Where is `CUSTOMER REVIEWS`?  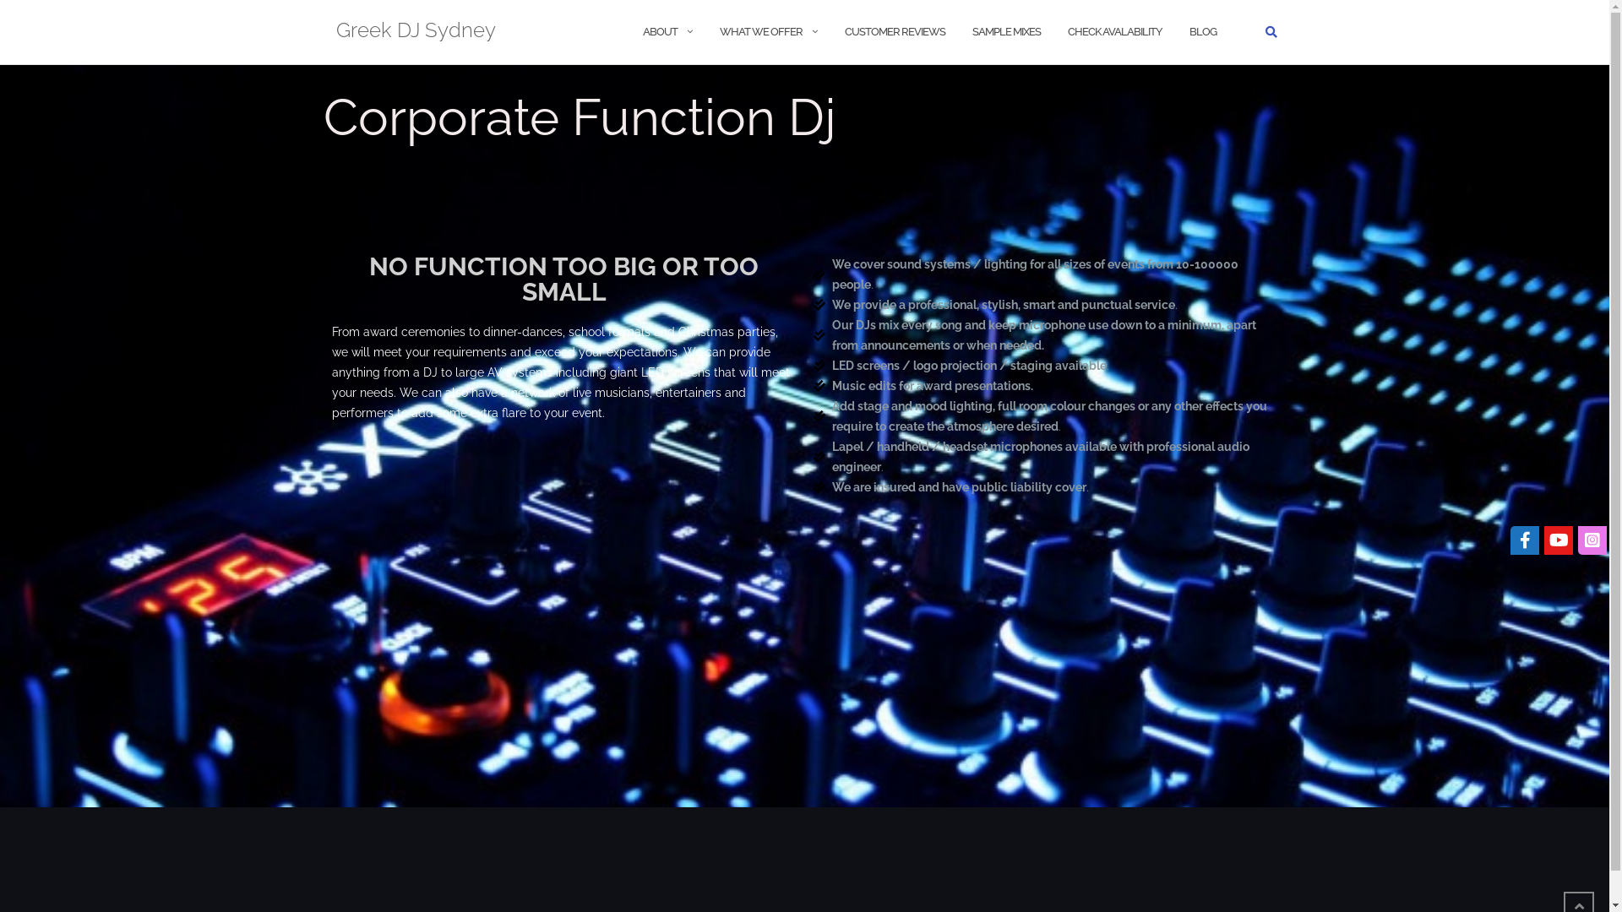
CUSTOMER REVIEWS is located at coordinates (895, 32).